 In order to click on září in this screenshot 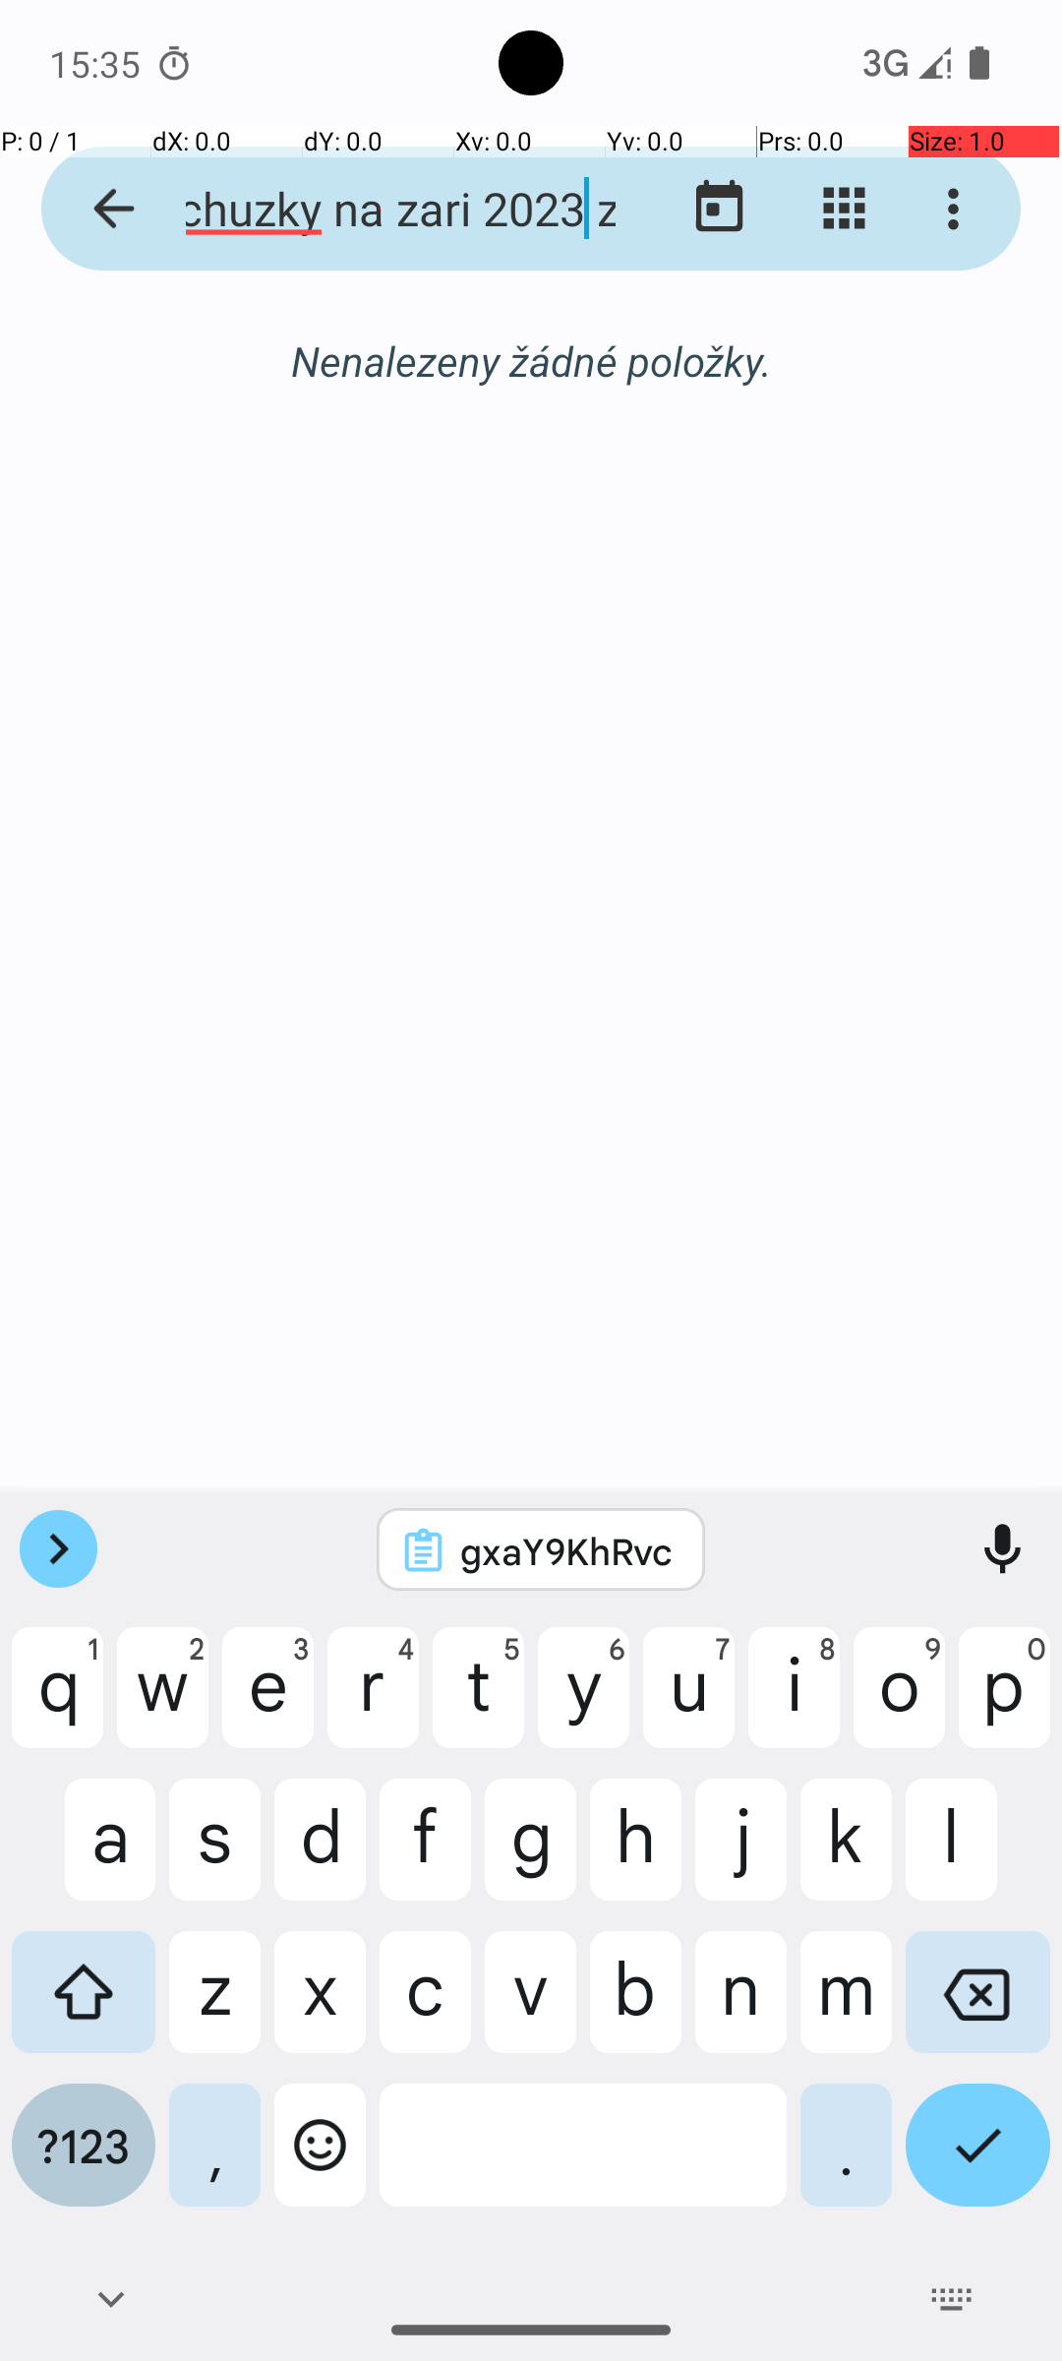, I will do `click(531, 361)`.